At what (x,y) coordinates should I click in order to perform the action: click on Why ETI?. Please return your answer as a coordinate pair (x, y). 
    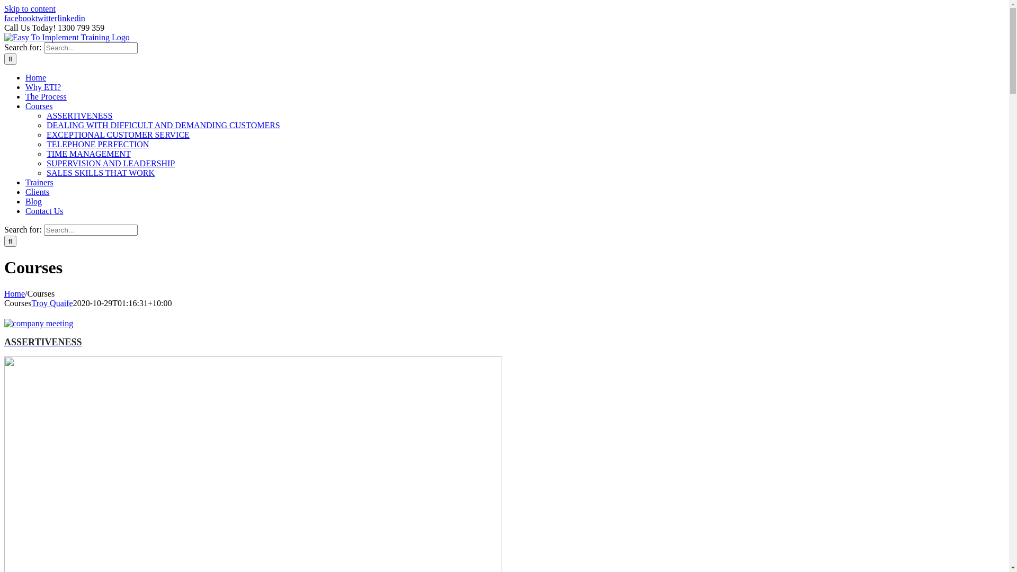
    Looking at the image, I should click on (43, 87).